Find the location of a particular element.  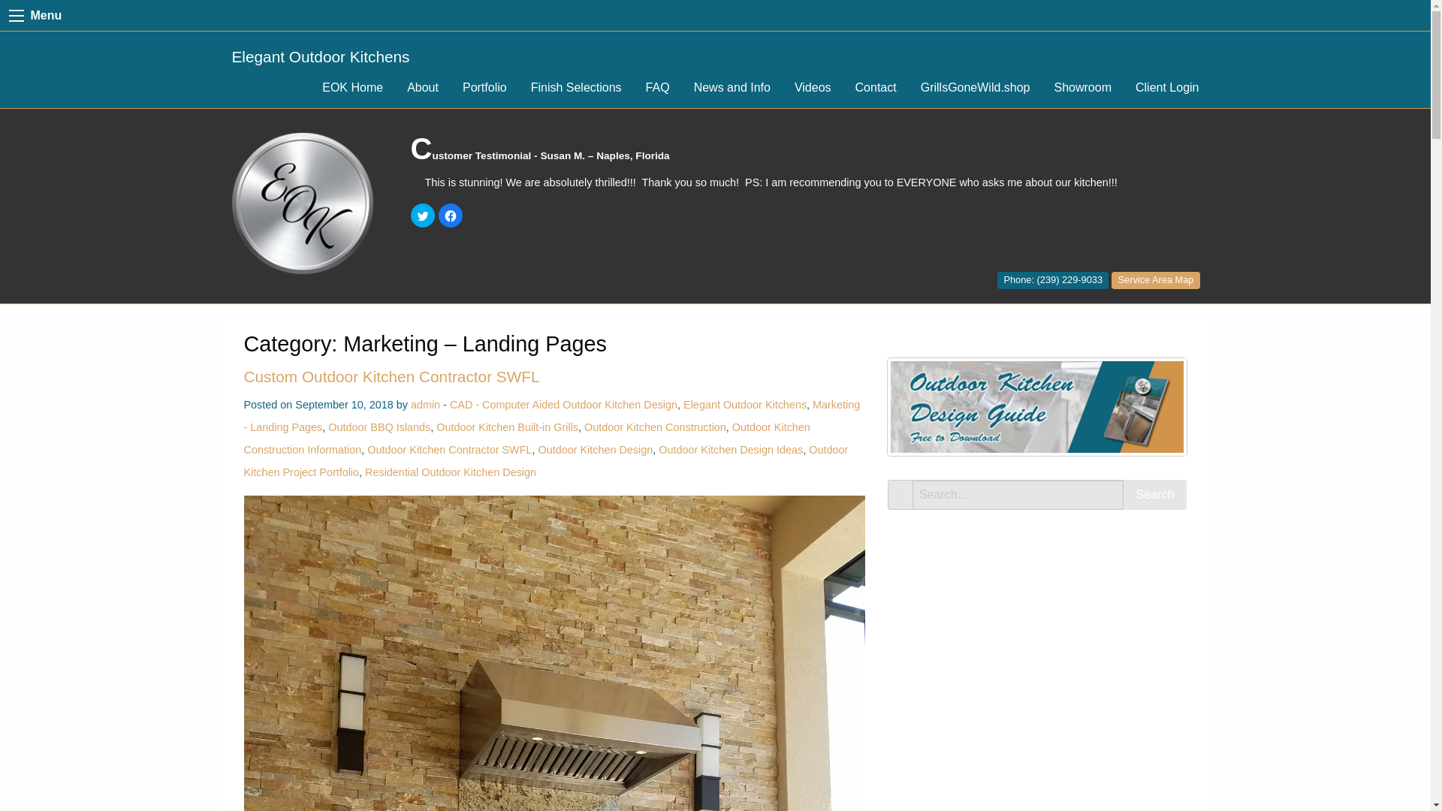

Click to share on Facebook is located at coordinates (451, 216).